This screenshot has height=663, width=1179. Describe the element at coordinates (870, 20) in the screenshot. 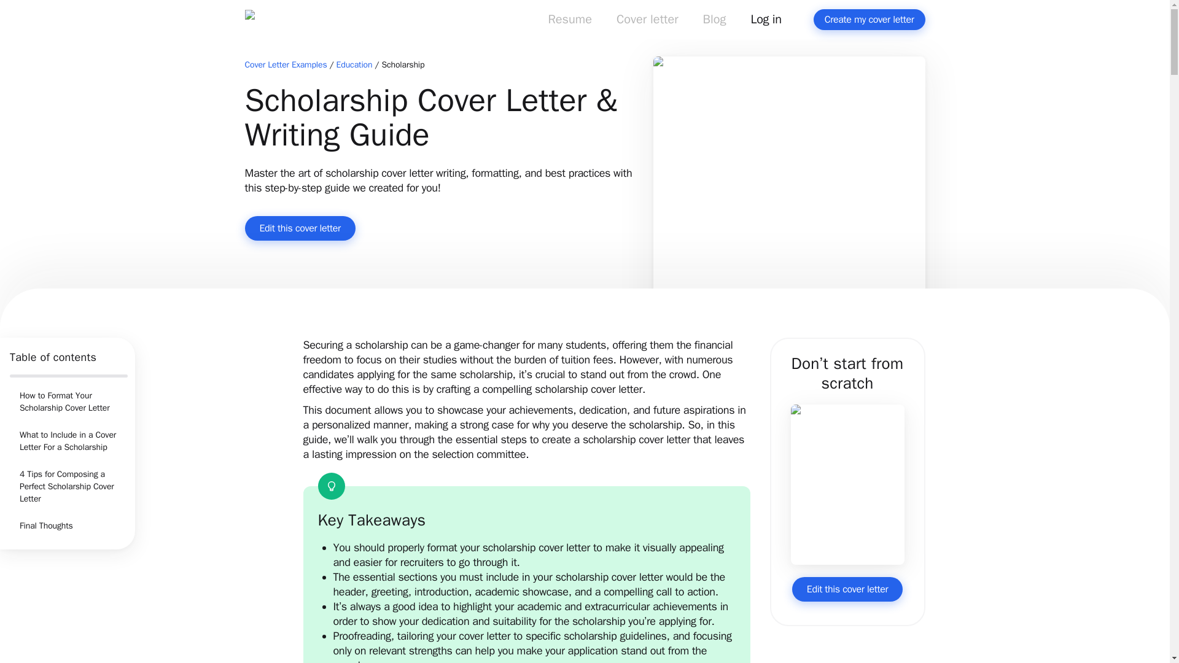

I see `Create my cover letter` at that location.